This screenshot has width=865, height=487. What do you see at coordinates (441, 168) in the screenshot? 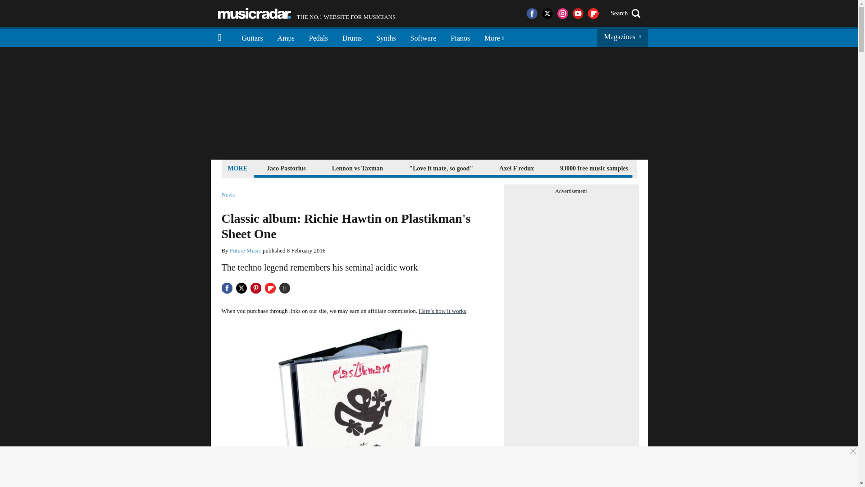
I see `"Love it mate, so good"` at bounding box center [441, 168].